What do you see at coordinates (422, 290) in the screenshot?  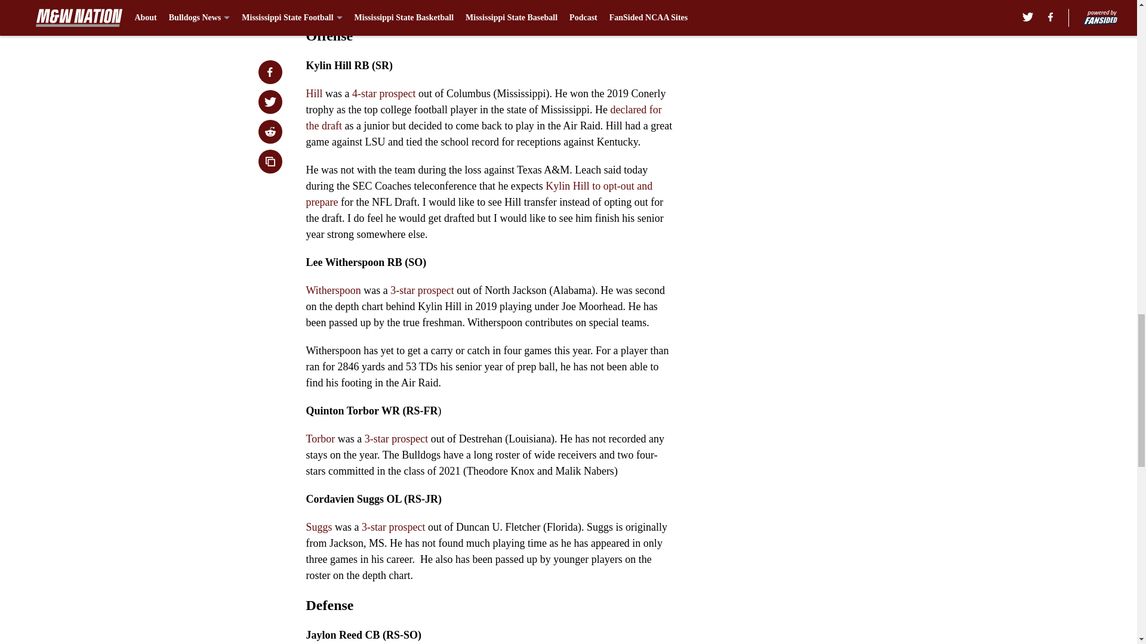 I see `3-star prospect` at bounding box center [422, 290].